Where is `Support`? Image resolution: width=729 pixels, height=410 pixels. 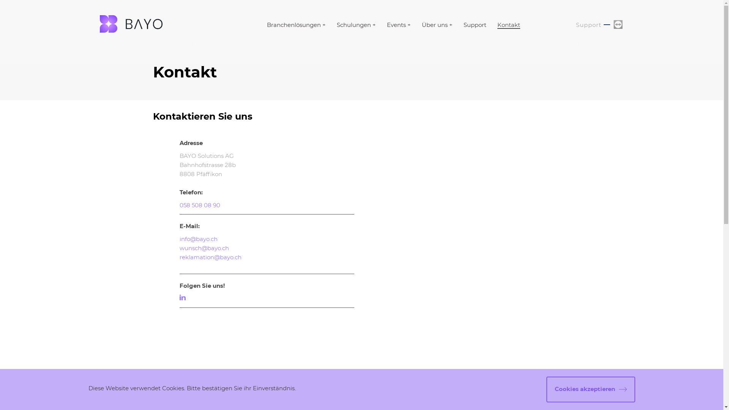
Support is located at coordinates (475, 25).